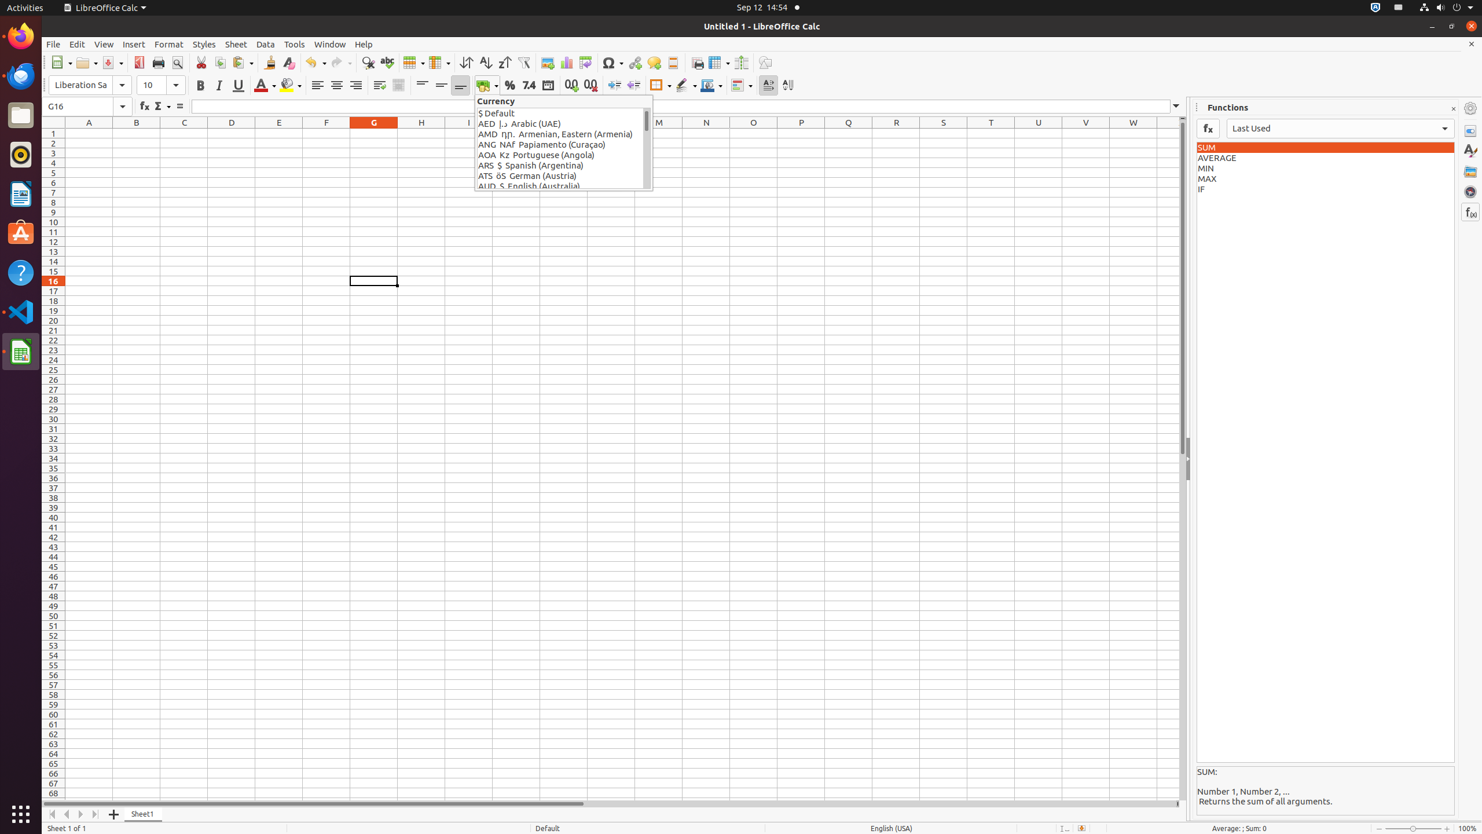  What do you see at coordinates (634, 63) in the screenshot?
I see `Hyperlink` at bounding box center [634, 63].